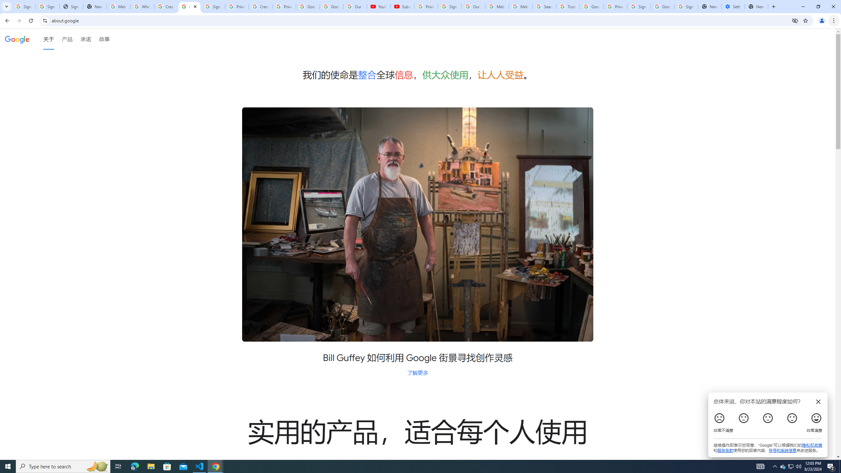  What do you see at coordinates (686, 7) in the screenshot?
I see `Sign in - Google Accounts` at bounding box center [686, 7].